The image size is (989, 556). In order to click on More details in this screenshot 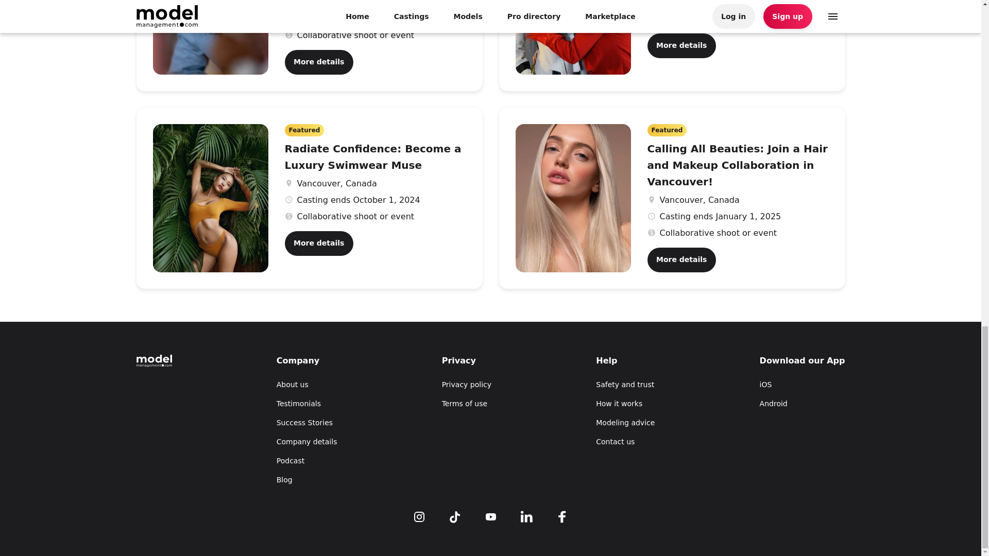, I will do `click(681, 259)`.